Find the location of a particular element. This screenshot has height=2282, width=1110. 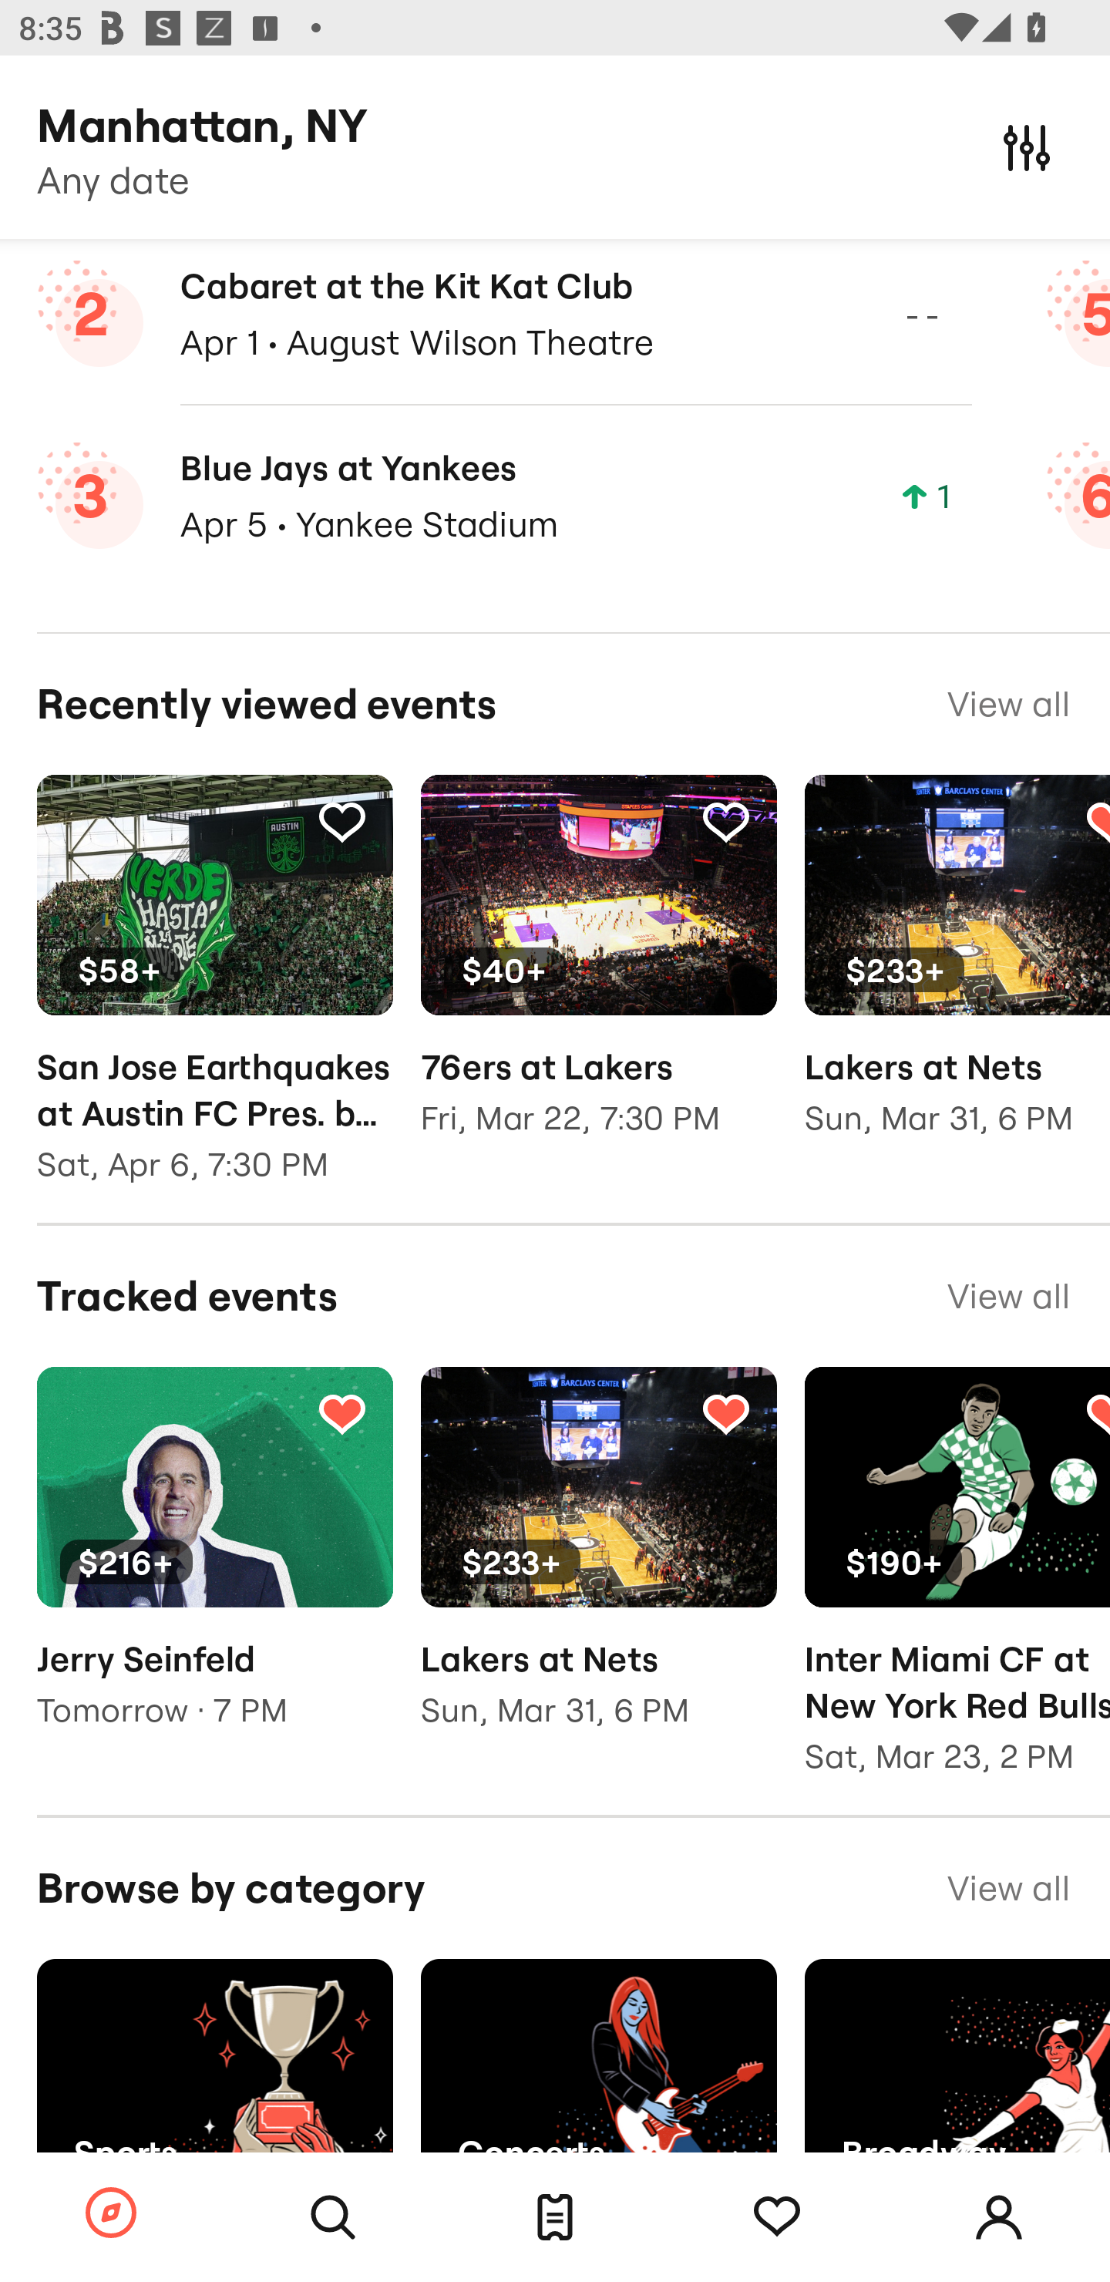

Broadway is located at coordinates (957, 2078).